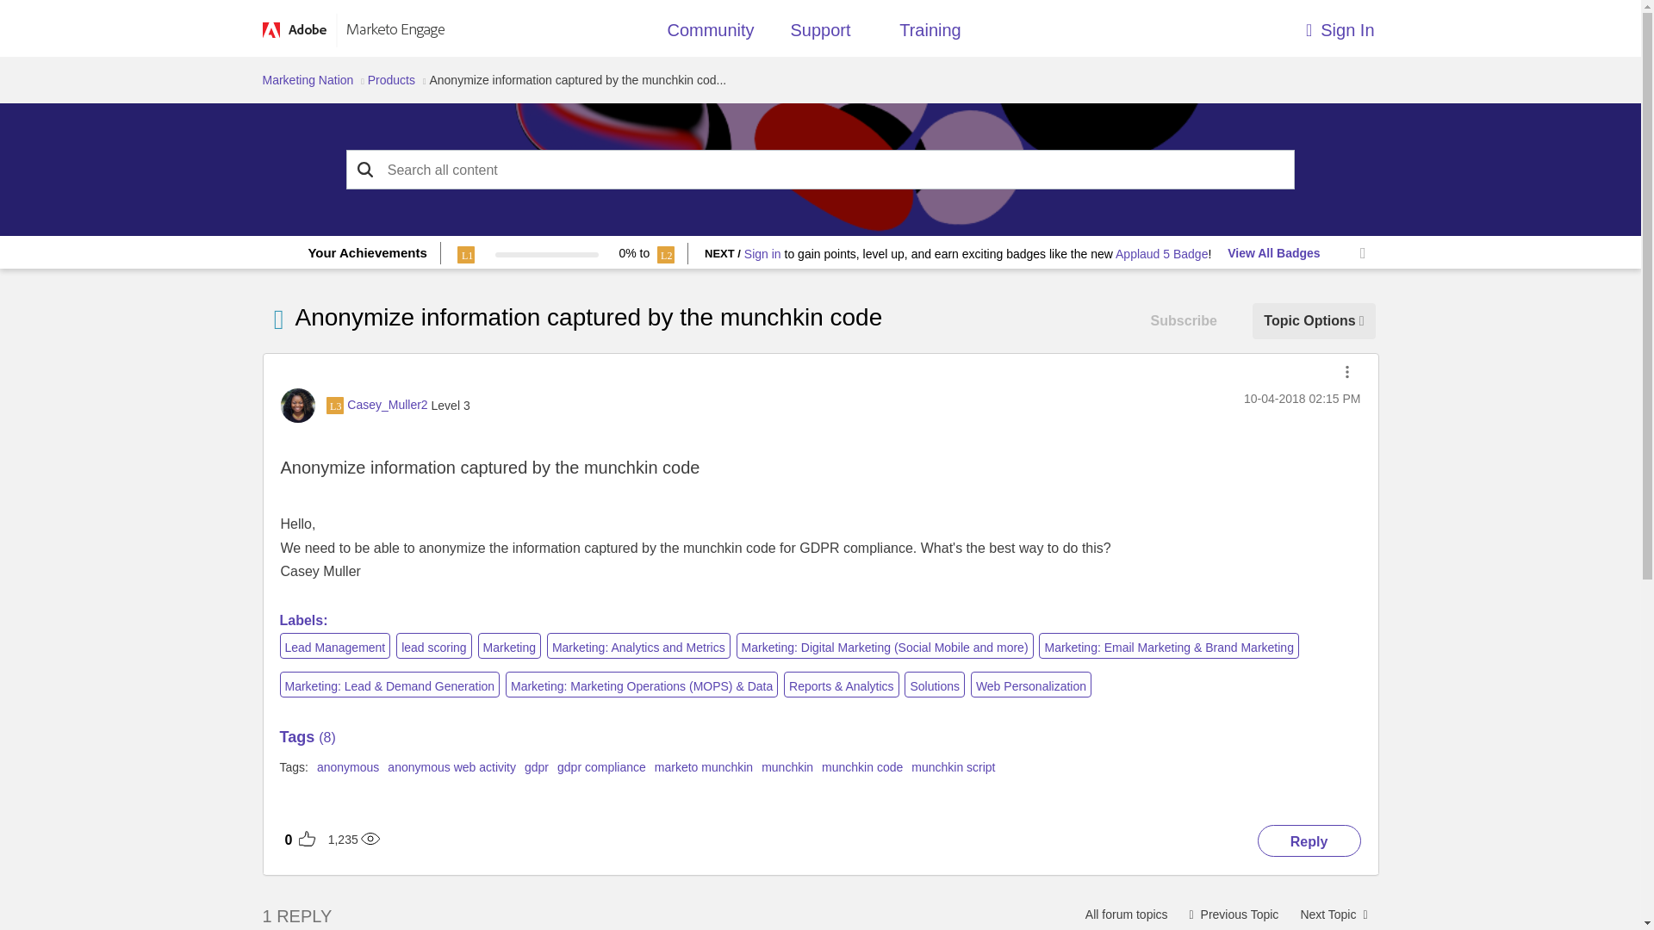  What do you see at coordinates (934, 684) in the screenshot?
I see `Solutions` at bounding box center [934, 684].